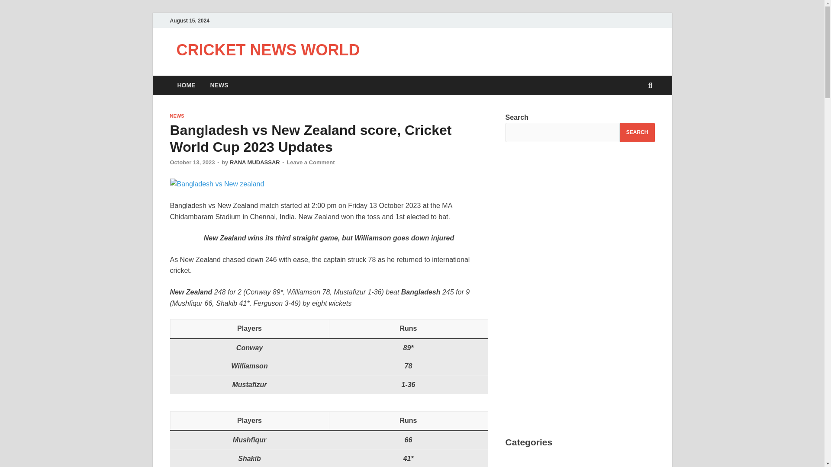  What do you see at coordinates (219, 85) in the screenshot?
I see `NEWS` at bounding box center [219, 85].